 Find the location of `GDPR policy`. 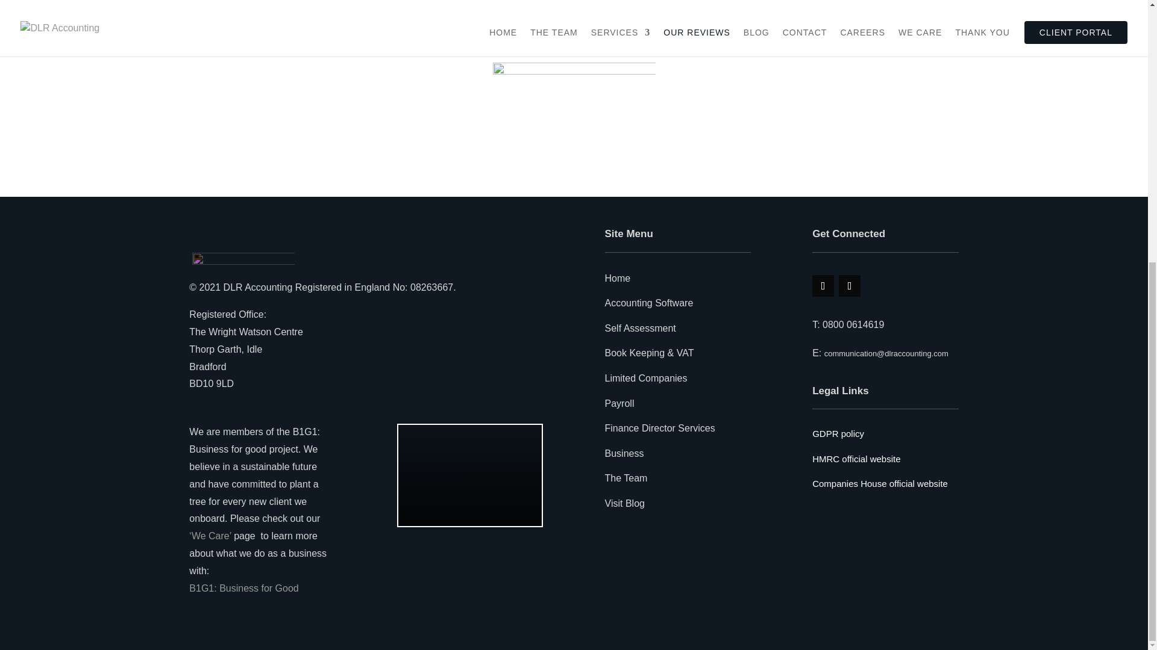

GDPR policy is located at coordinates (838, 433).